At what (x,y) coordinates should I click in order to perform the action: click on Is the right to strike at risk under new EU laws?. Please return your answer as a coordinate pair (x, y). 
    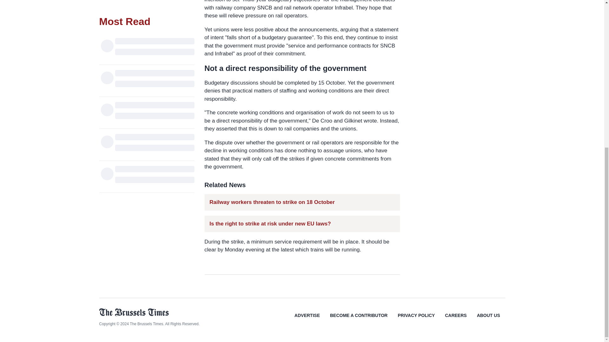
    Looking at the image, I should click on (270, 224).